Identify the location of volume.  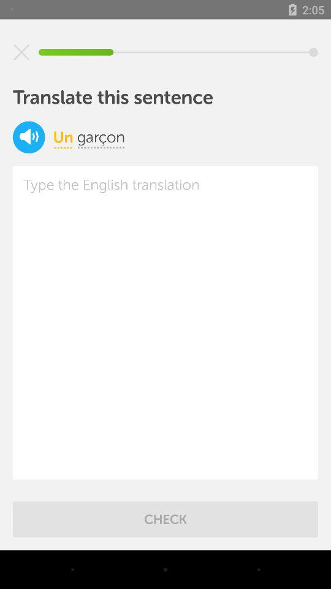
(29, 137).